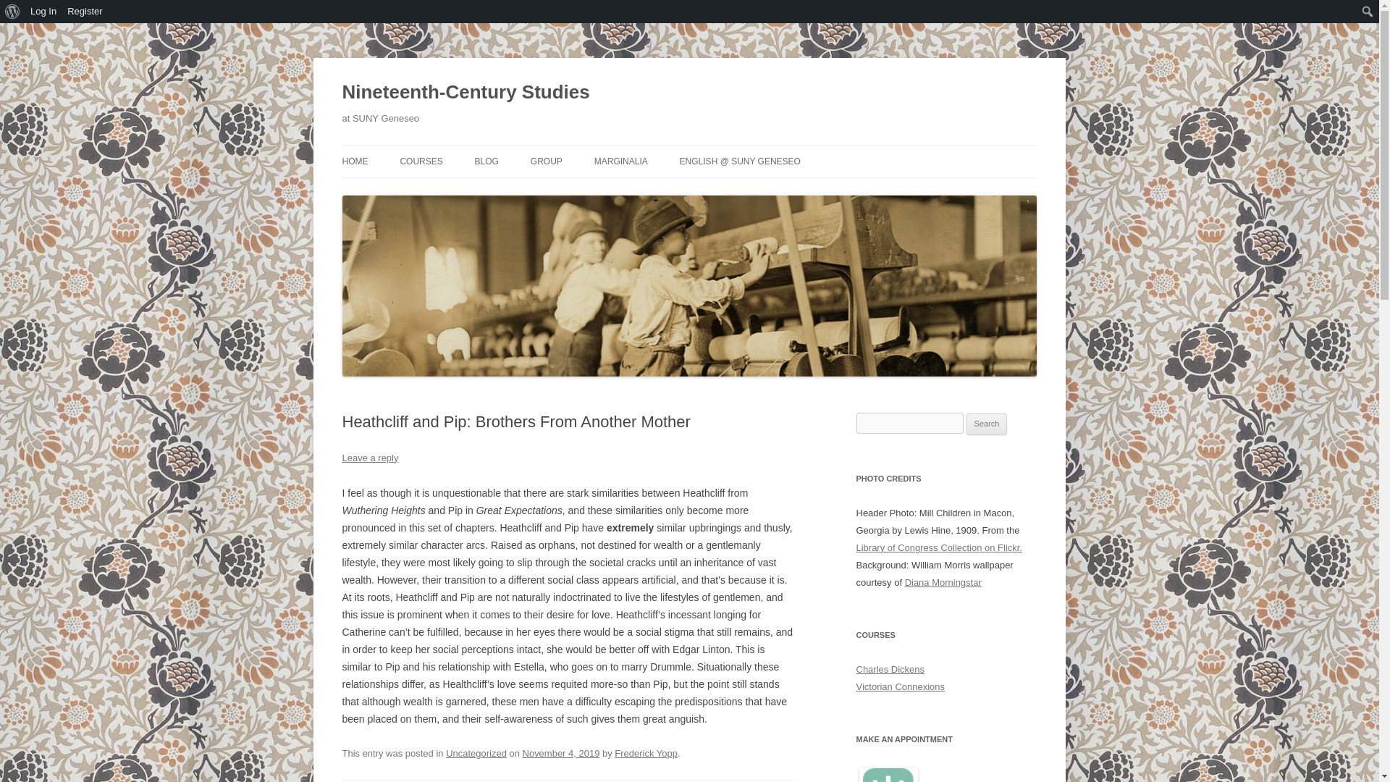 The height and width of the screenshot is (782, 1390). Describe the element at coordinates (476, 753) in the screenshot. I see `Uncategorized` at that location.